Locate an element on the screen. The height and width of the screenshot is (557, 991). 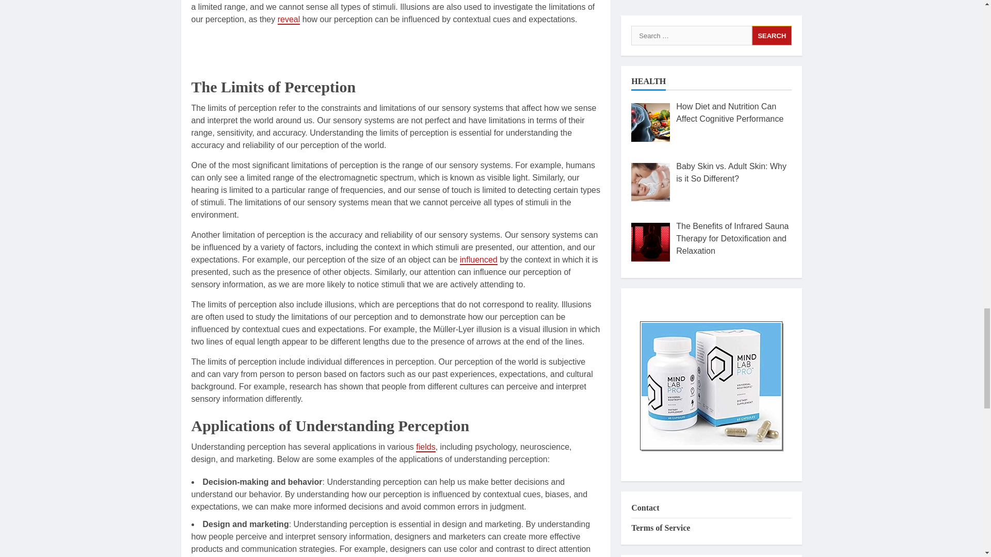
influenced is located at coordinates (478, 260).